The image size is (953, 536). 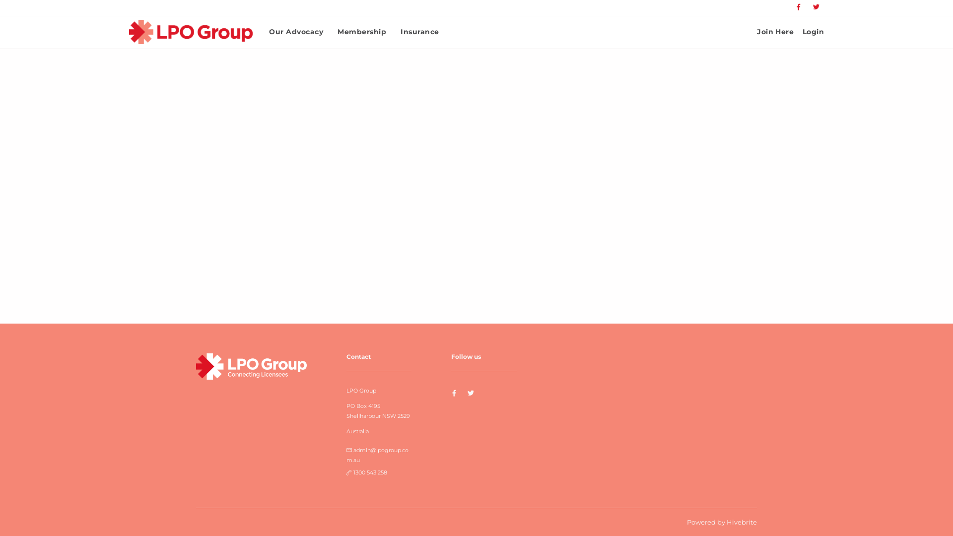 What do you see at coordinates (471, 393) in the screenshot?
I see `LPO Group twitter profile` at bounding box center [471, 393].